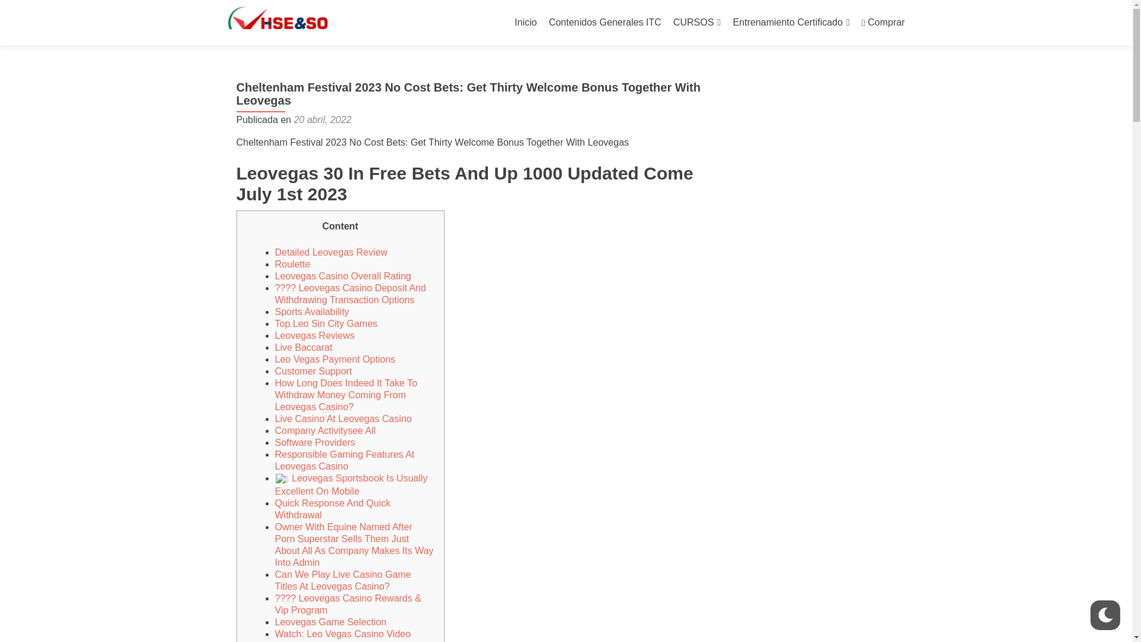 This screenshot has height=642, width=1141. What do you see at coordinates (335, 359) in the screenshot?
I see `Leo Vegas Payment Options` at bounding box center [335, 359].